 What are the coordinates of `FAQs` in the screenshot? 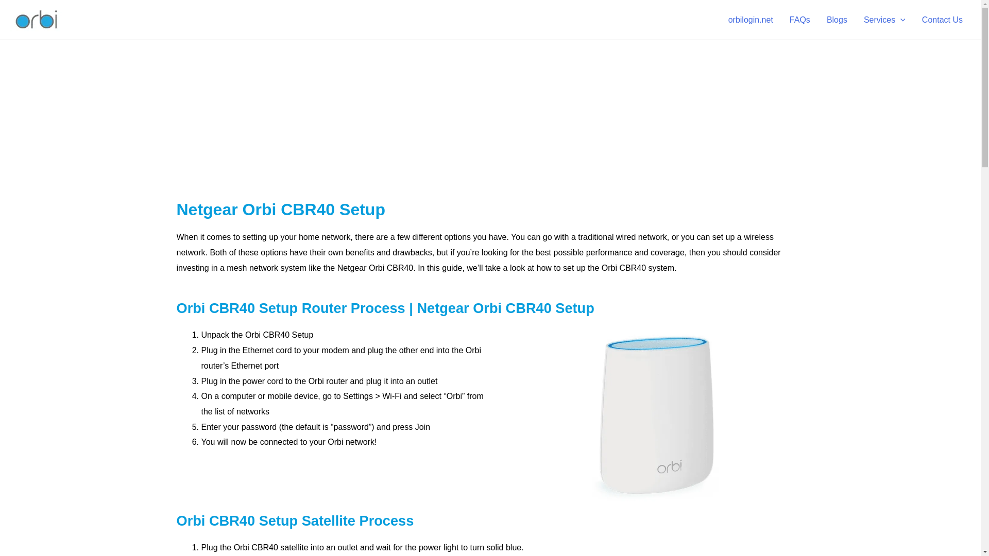 It's located at (799, 20).